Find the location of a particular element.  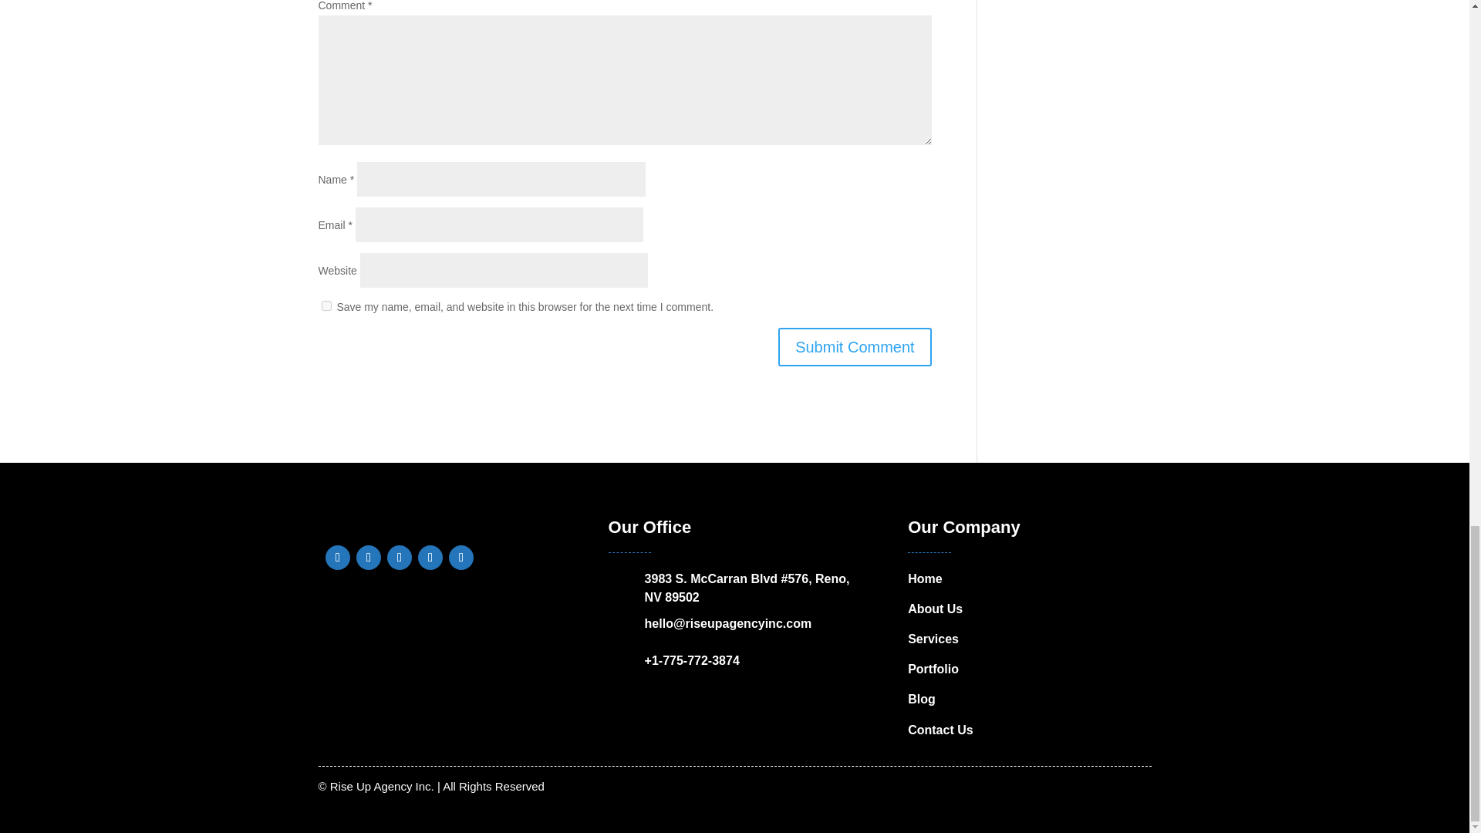

Submit Comment is located at coordinates (855, 347).